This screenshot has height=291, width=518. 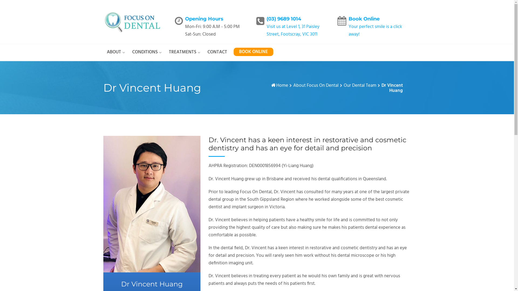 What do you see at coordinates (217, 52) in the screenshot?
I see `CONTACT` at bounding box center [217, 52].